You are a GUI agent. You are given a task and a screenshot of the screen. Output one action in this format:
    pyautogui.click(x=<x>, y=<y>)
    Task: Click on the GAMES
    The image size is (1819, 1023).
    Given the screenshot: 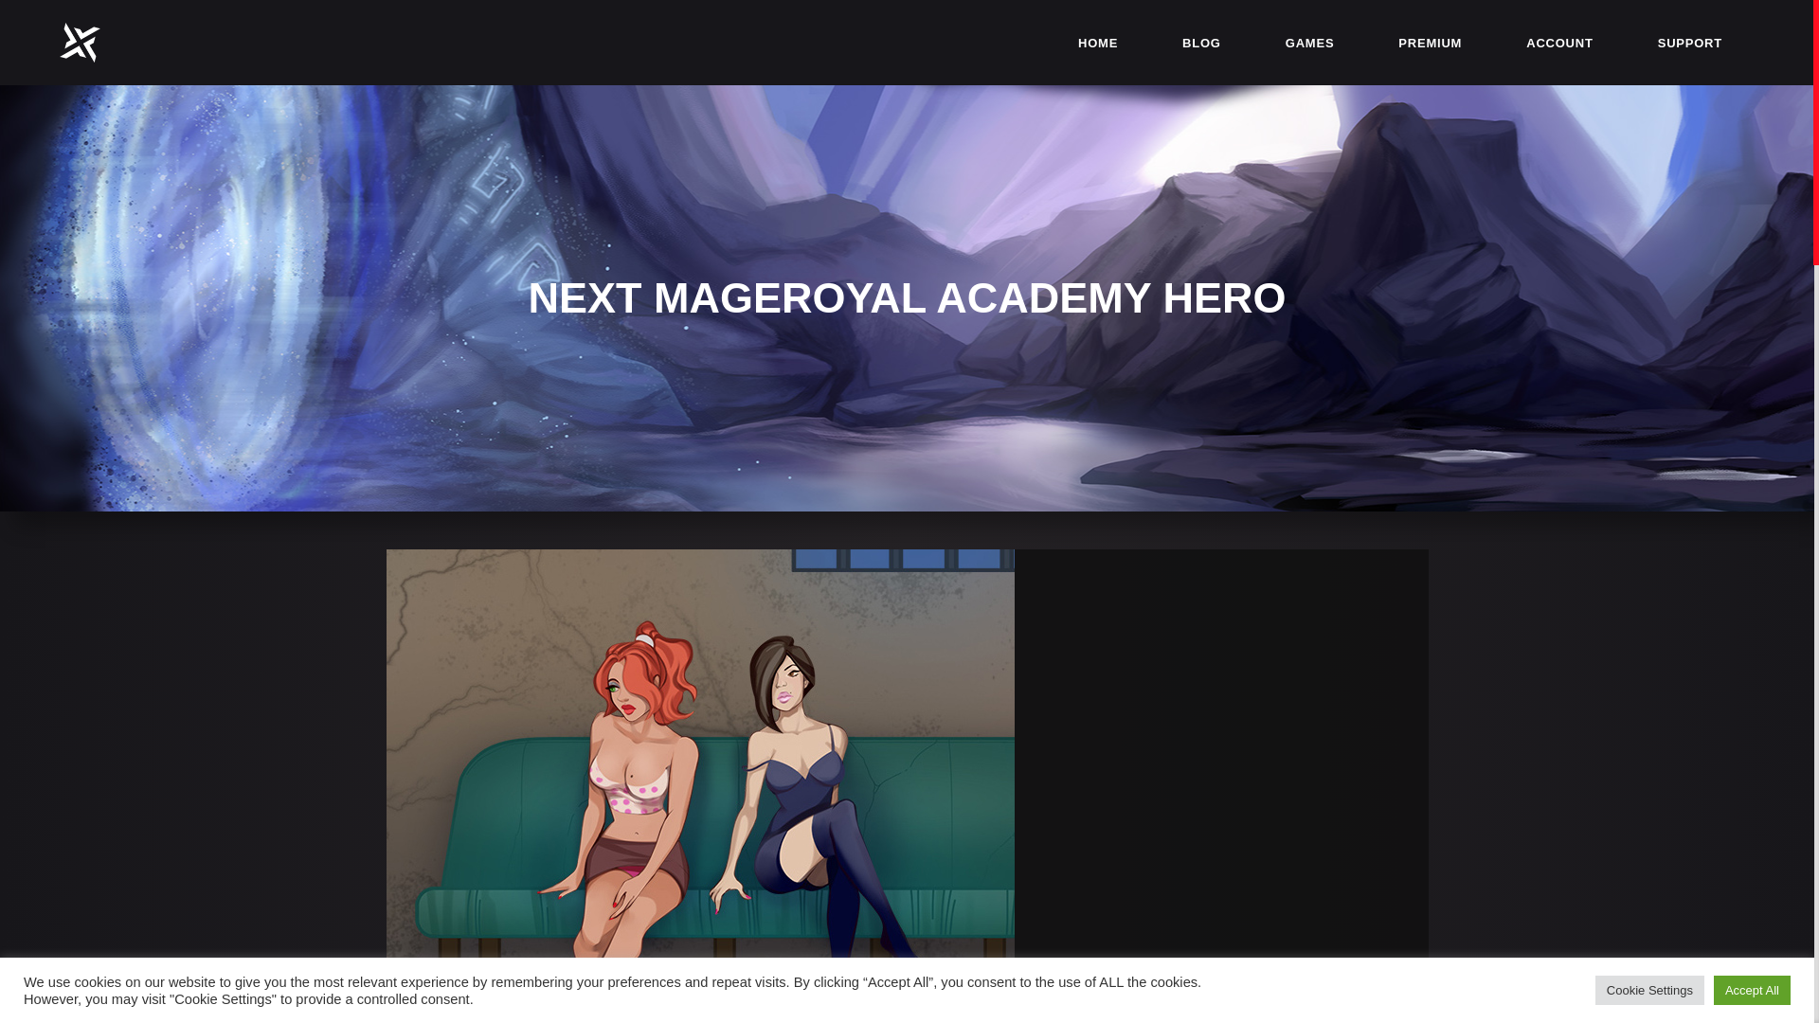 What is the action you would take?
    pyautogui.click(x=1309, y=42)
    